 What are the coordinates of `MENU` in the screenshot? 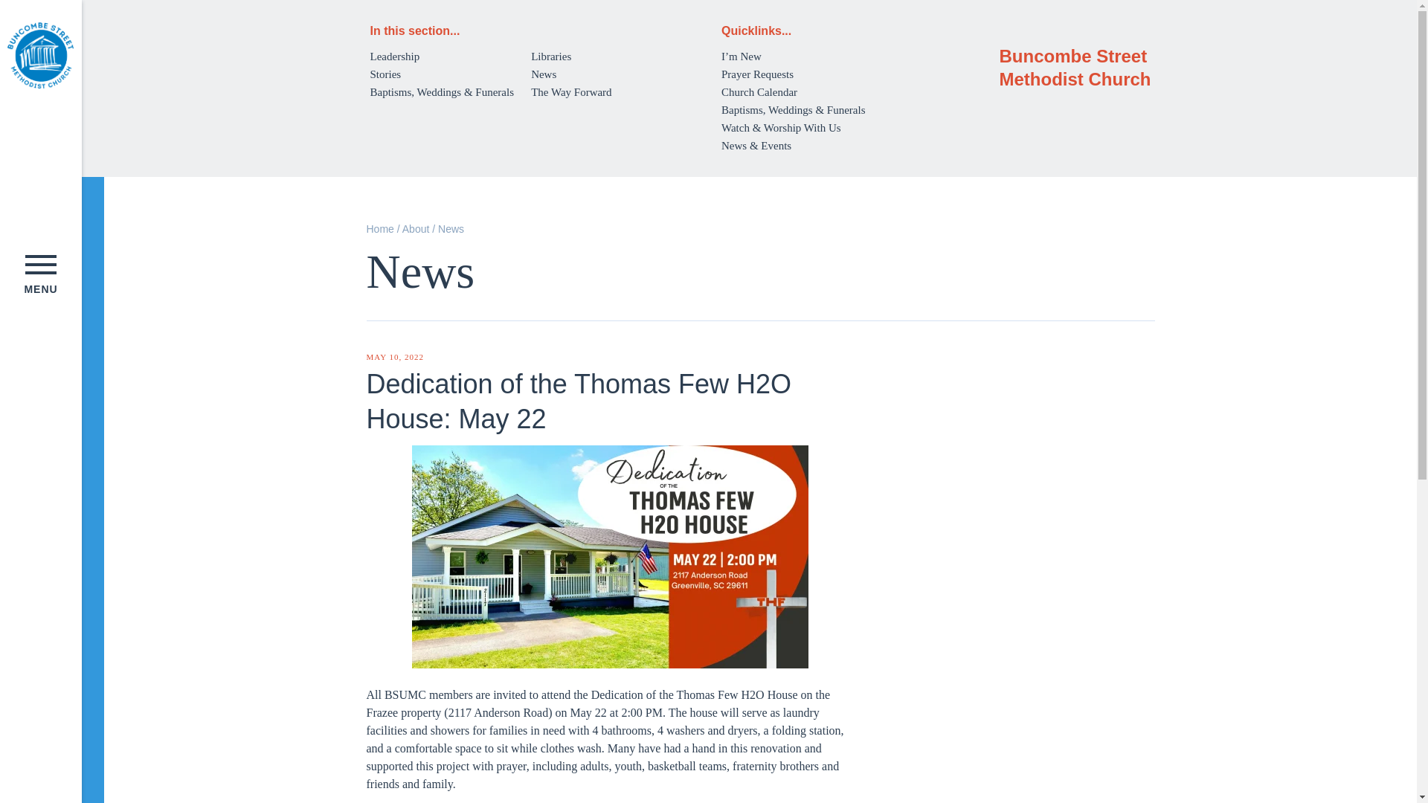 It's located at (40, 274).